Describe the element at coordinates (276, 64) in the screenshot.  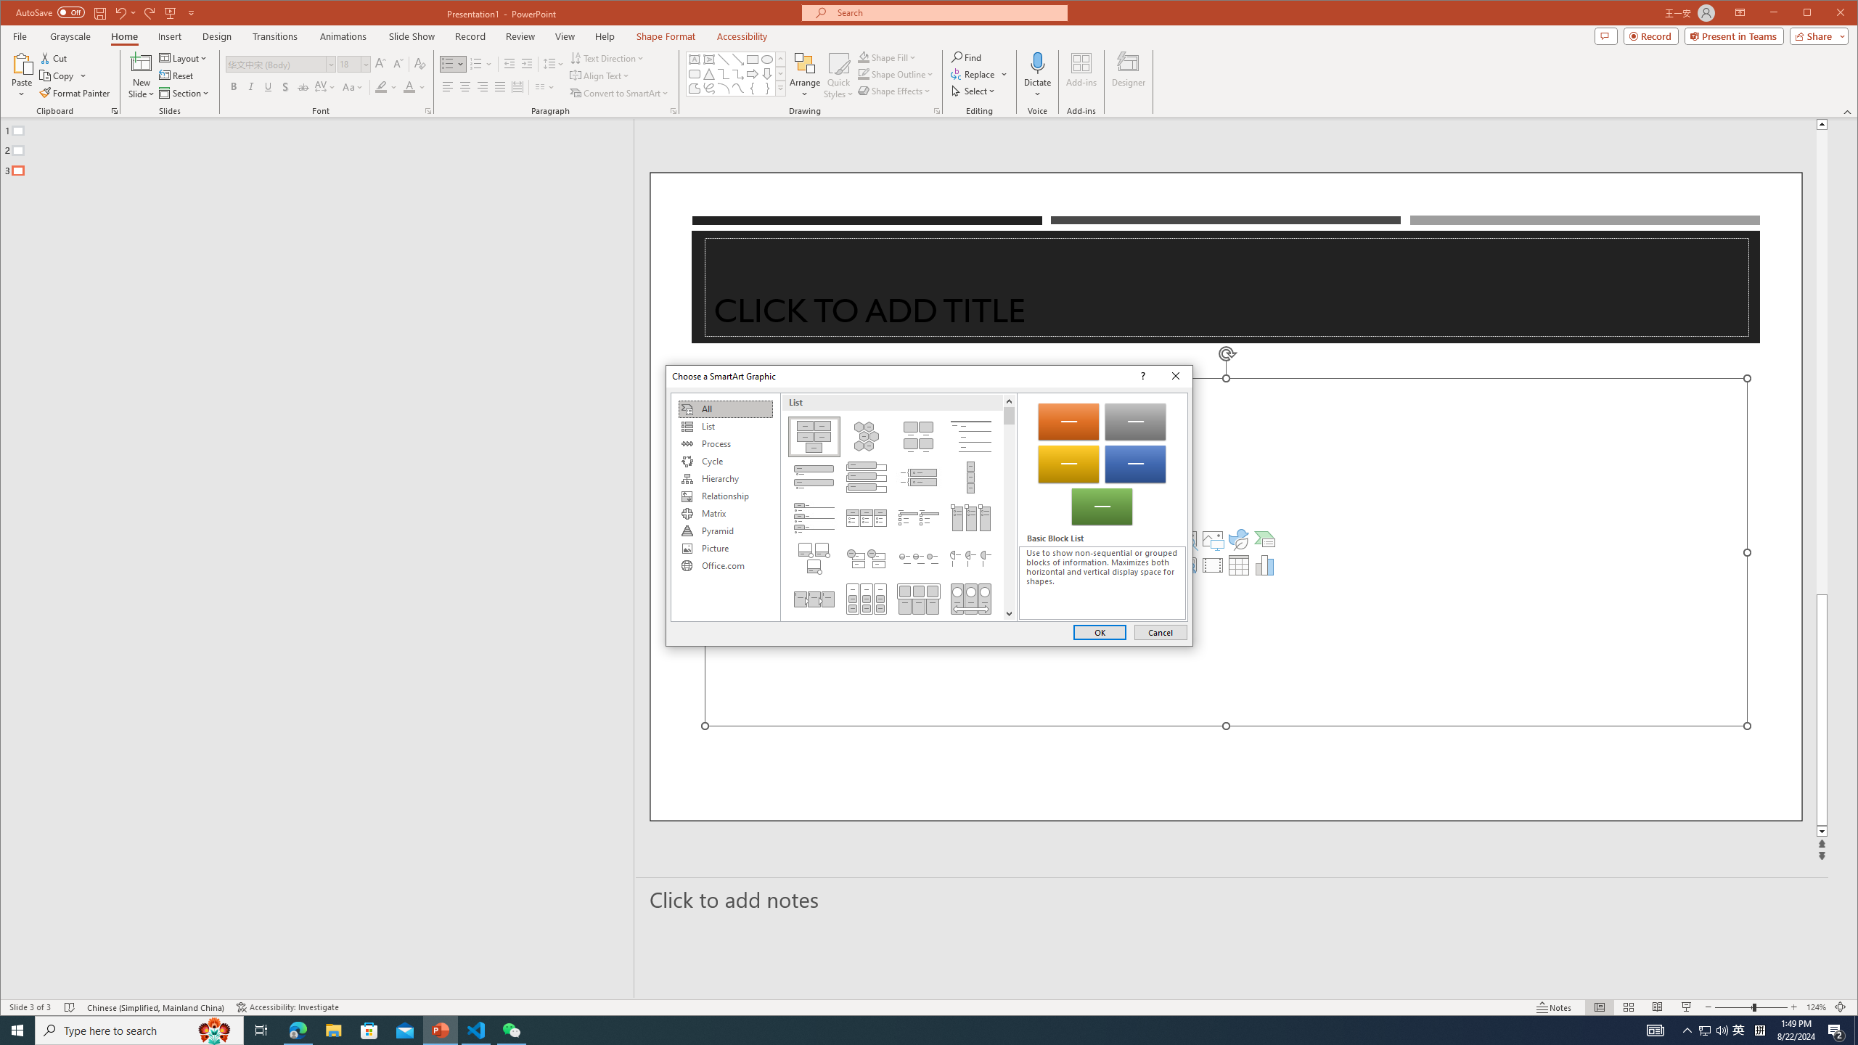
I see `Font` at that location.